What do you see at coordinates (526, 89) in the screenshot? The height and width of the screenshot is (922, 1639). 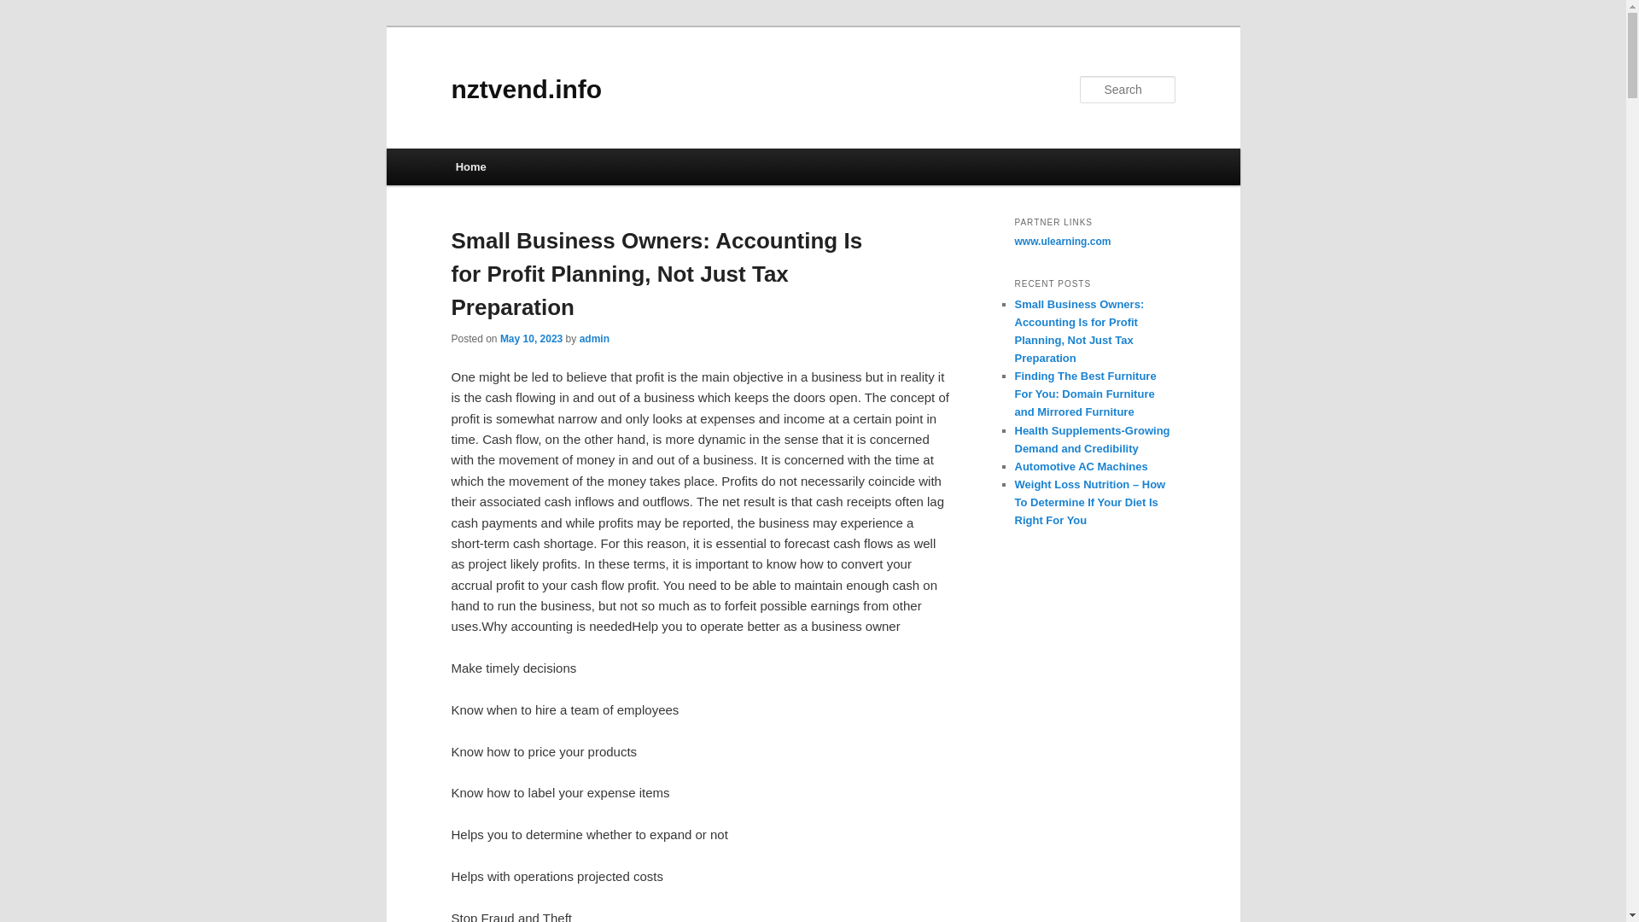 I see `nztvend.info` at bounding box center [526, 89].